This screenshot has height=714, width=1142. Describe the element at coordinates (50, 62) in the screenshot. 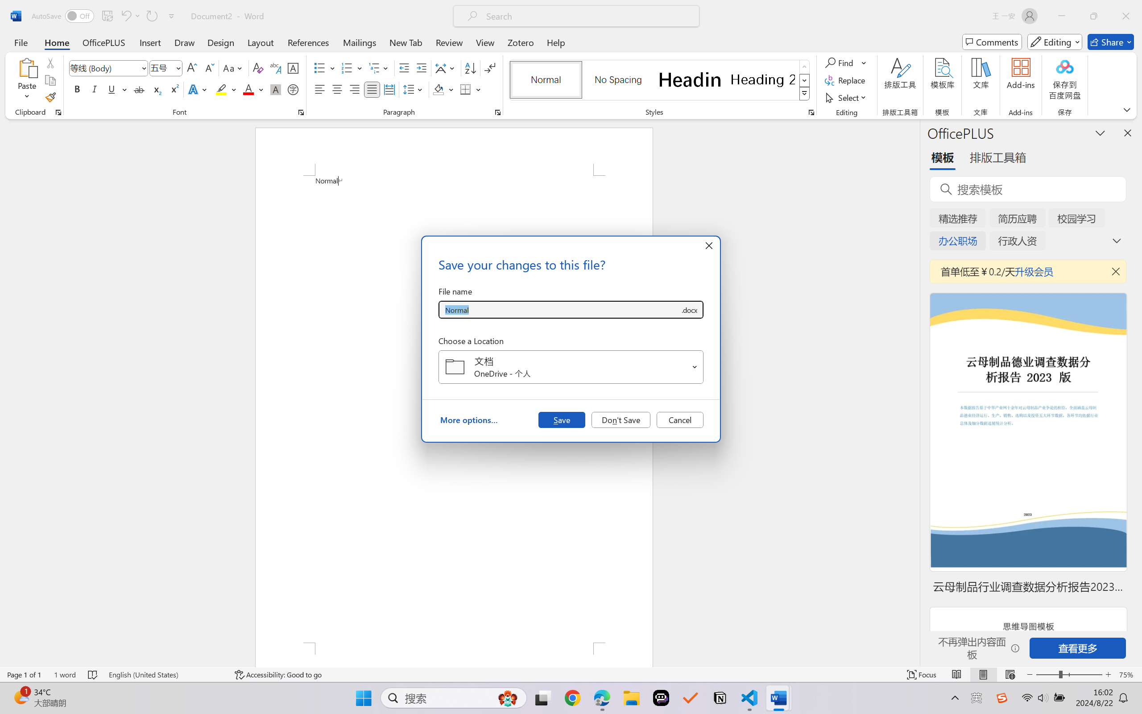

I see `Cut` at that location.